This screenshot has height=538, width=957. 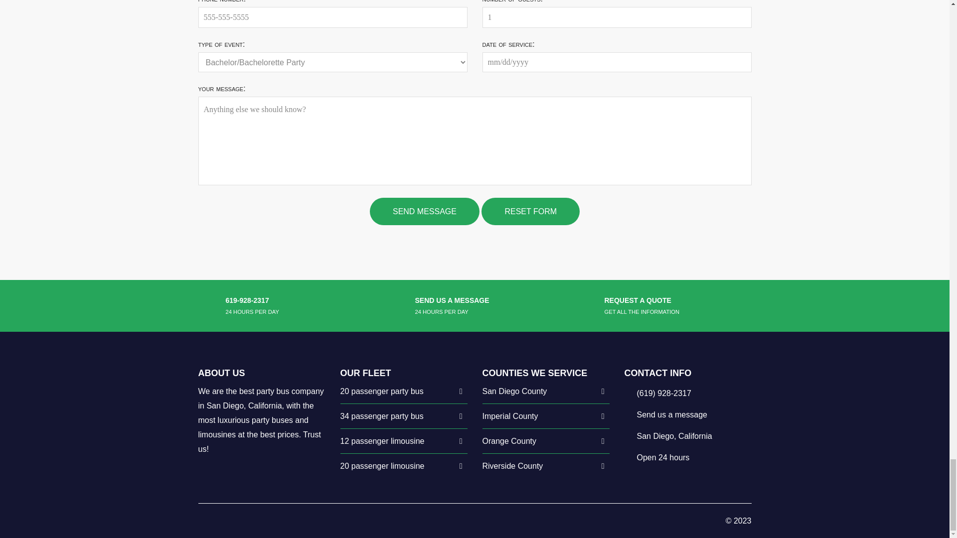 I want to click on San Diego County, so click(x=514, y=391).